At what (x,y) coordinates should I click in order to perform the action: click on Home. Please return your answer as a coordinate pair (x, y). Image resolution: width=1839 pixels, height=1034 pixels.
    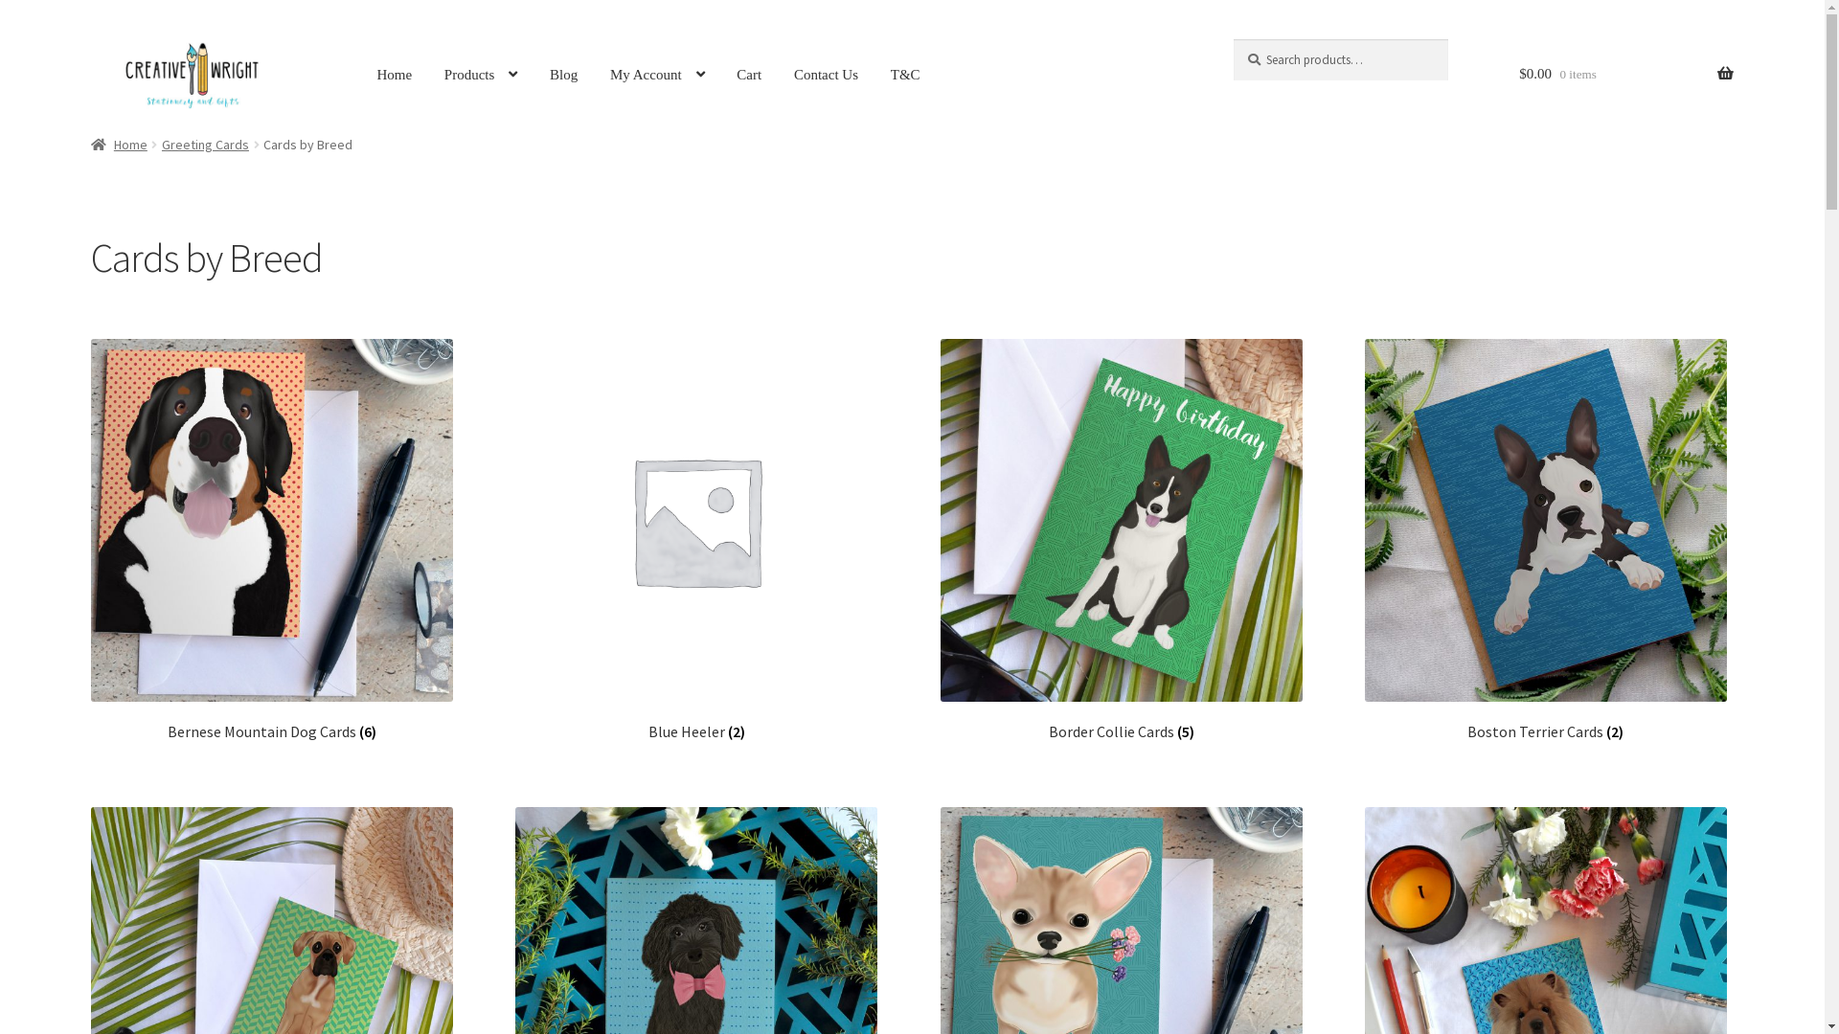
    Looking at the image, I should click on (395, 76).